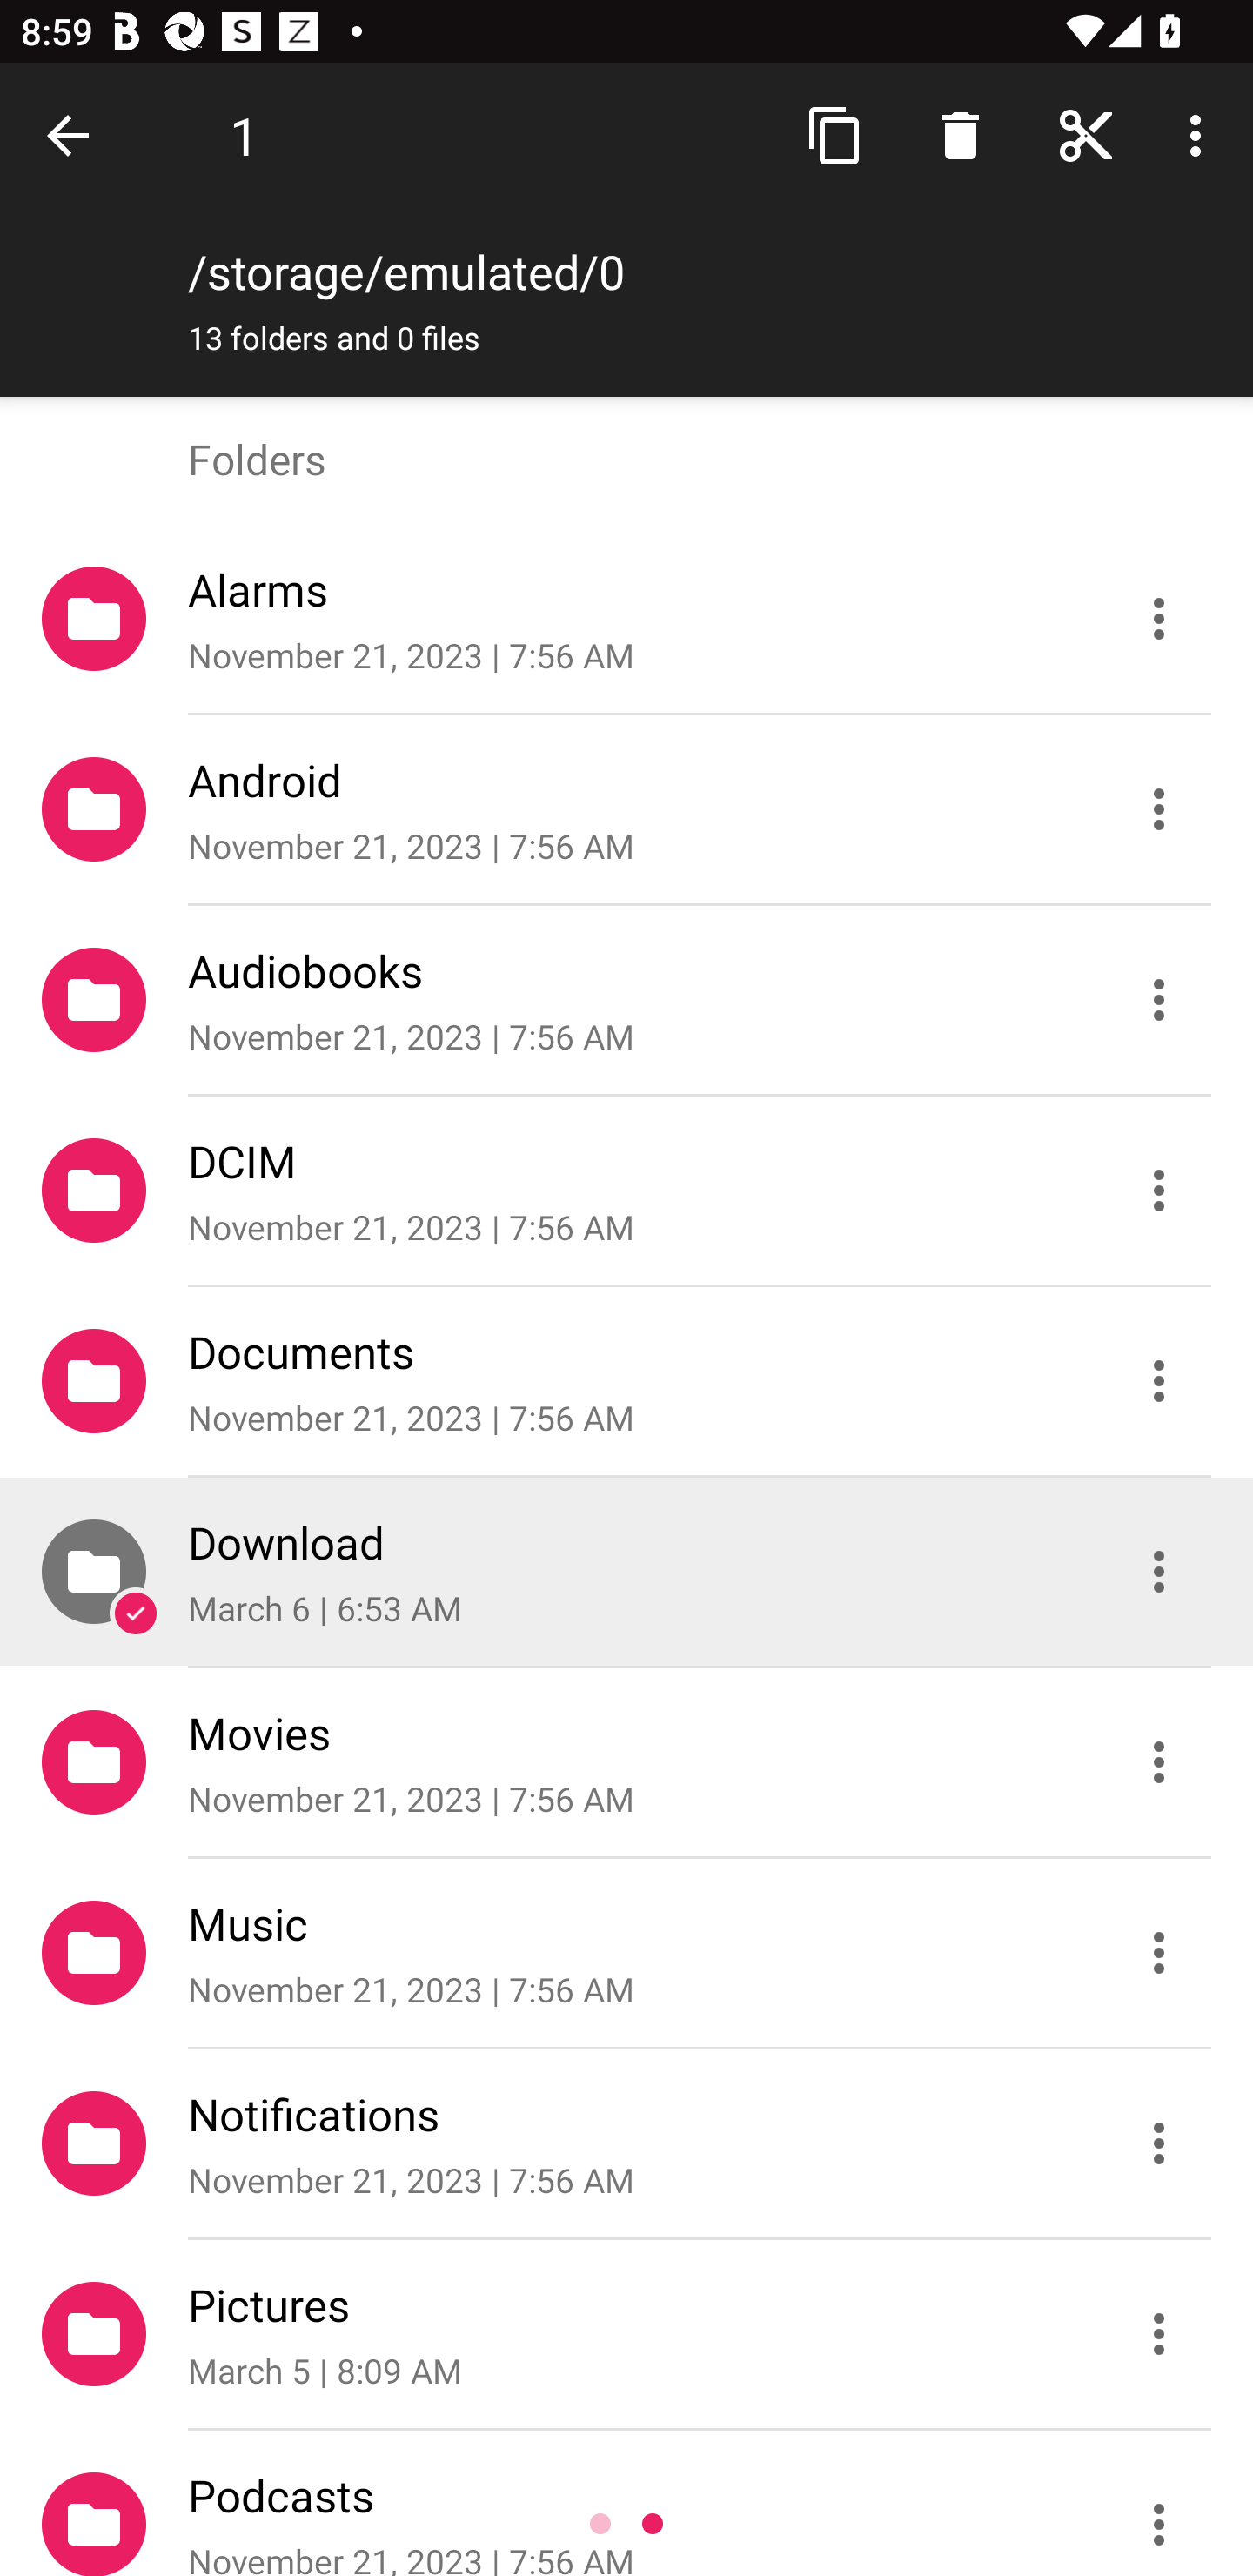  Describe the element at coordinates (73, 134) in the screenshot. I see `Done` at that location.